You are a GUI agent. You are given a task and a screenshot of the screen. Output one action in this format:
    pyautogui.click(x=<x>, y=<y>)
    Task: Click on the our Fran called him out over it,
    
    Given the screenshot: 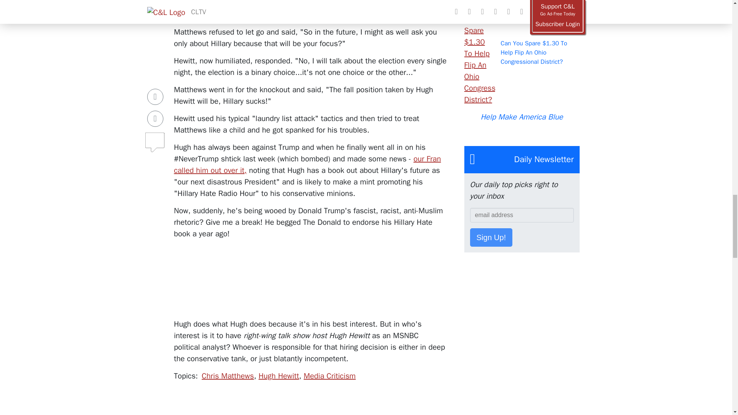 What is the action you would take?
    pyautogui.click(x=307, y=164)
    